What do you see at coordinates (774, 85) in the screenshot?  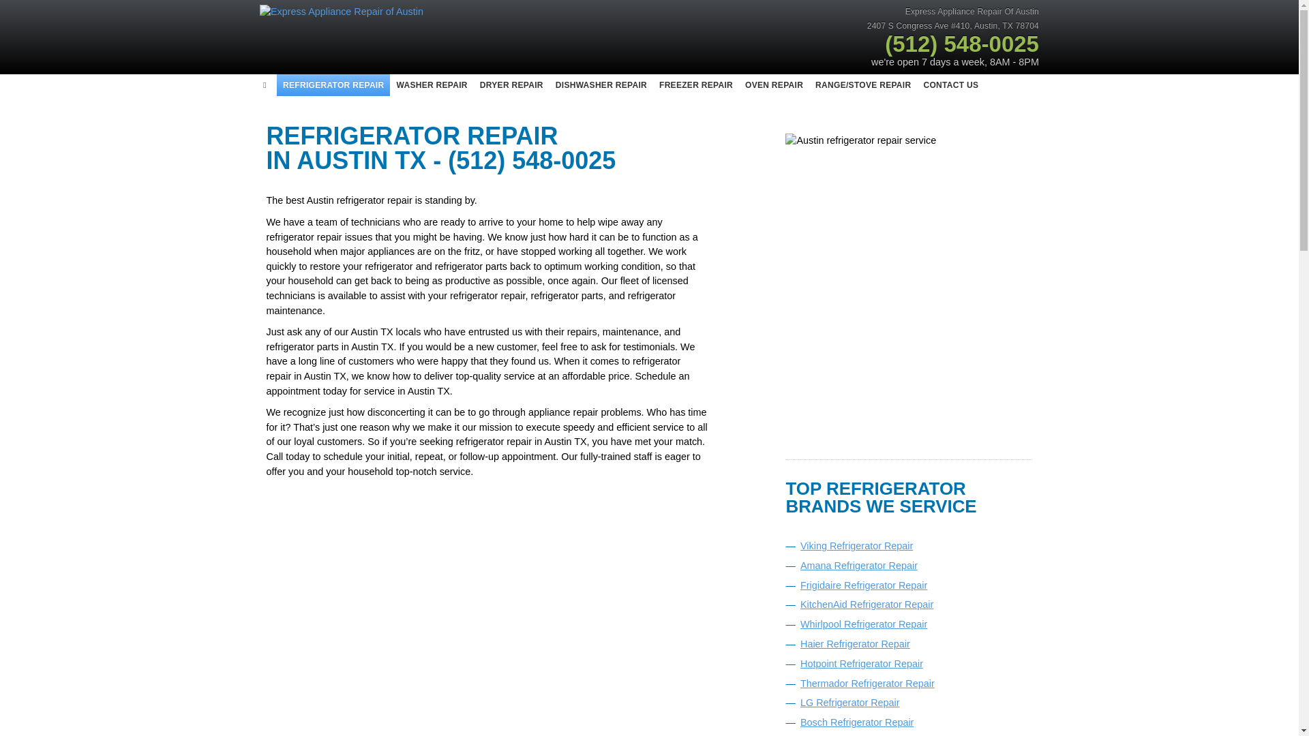 I see `Oven repair in Austin, TX` at bounding box center [774, 85].